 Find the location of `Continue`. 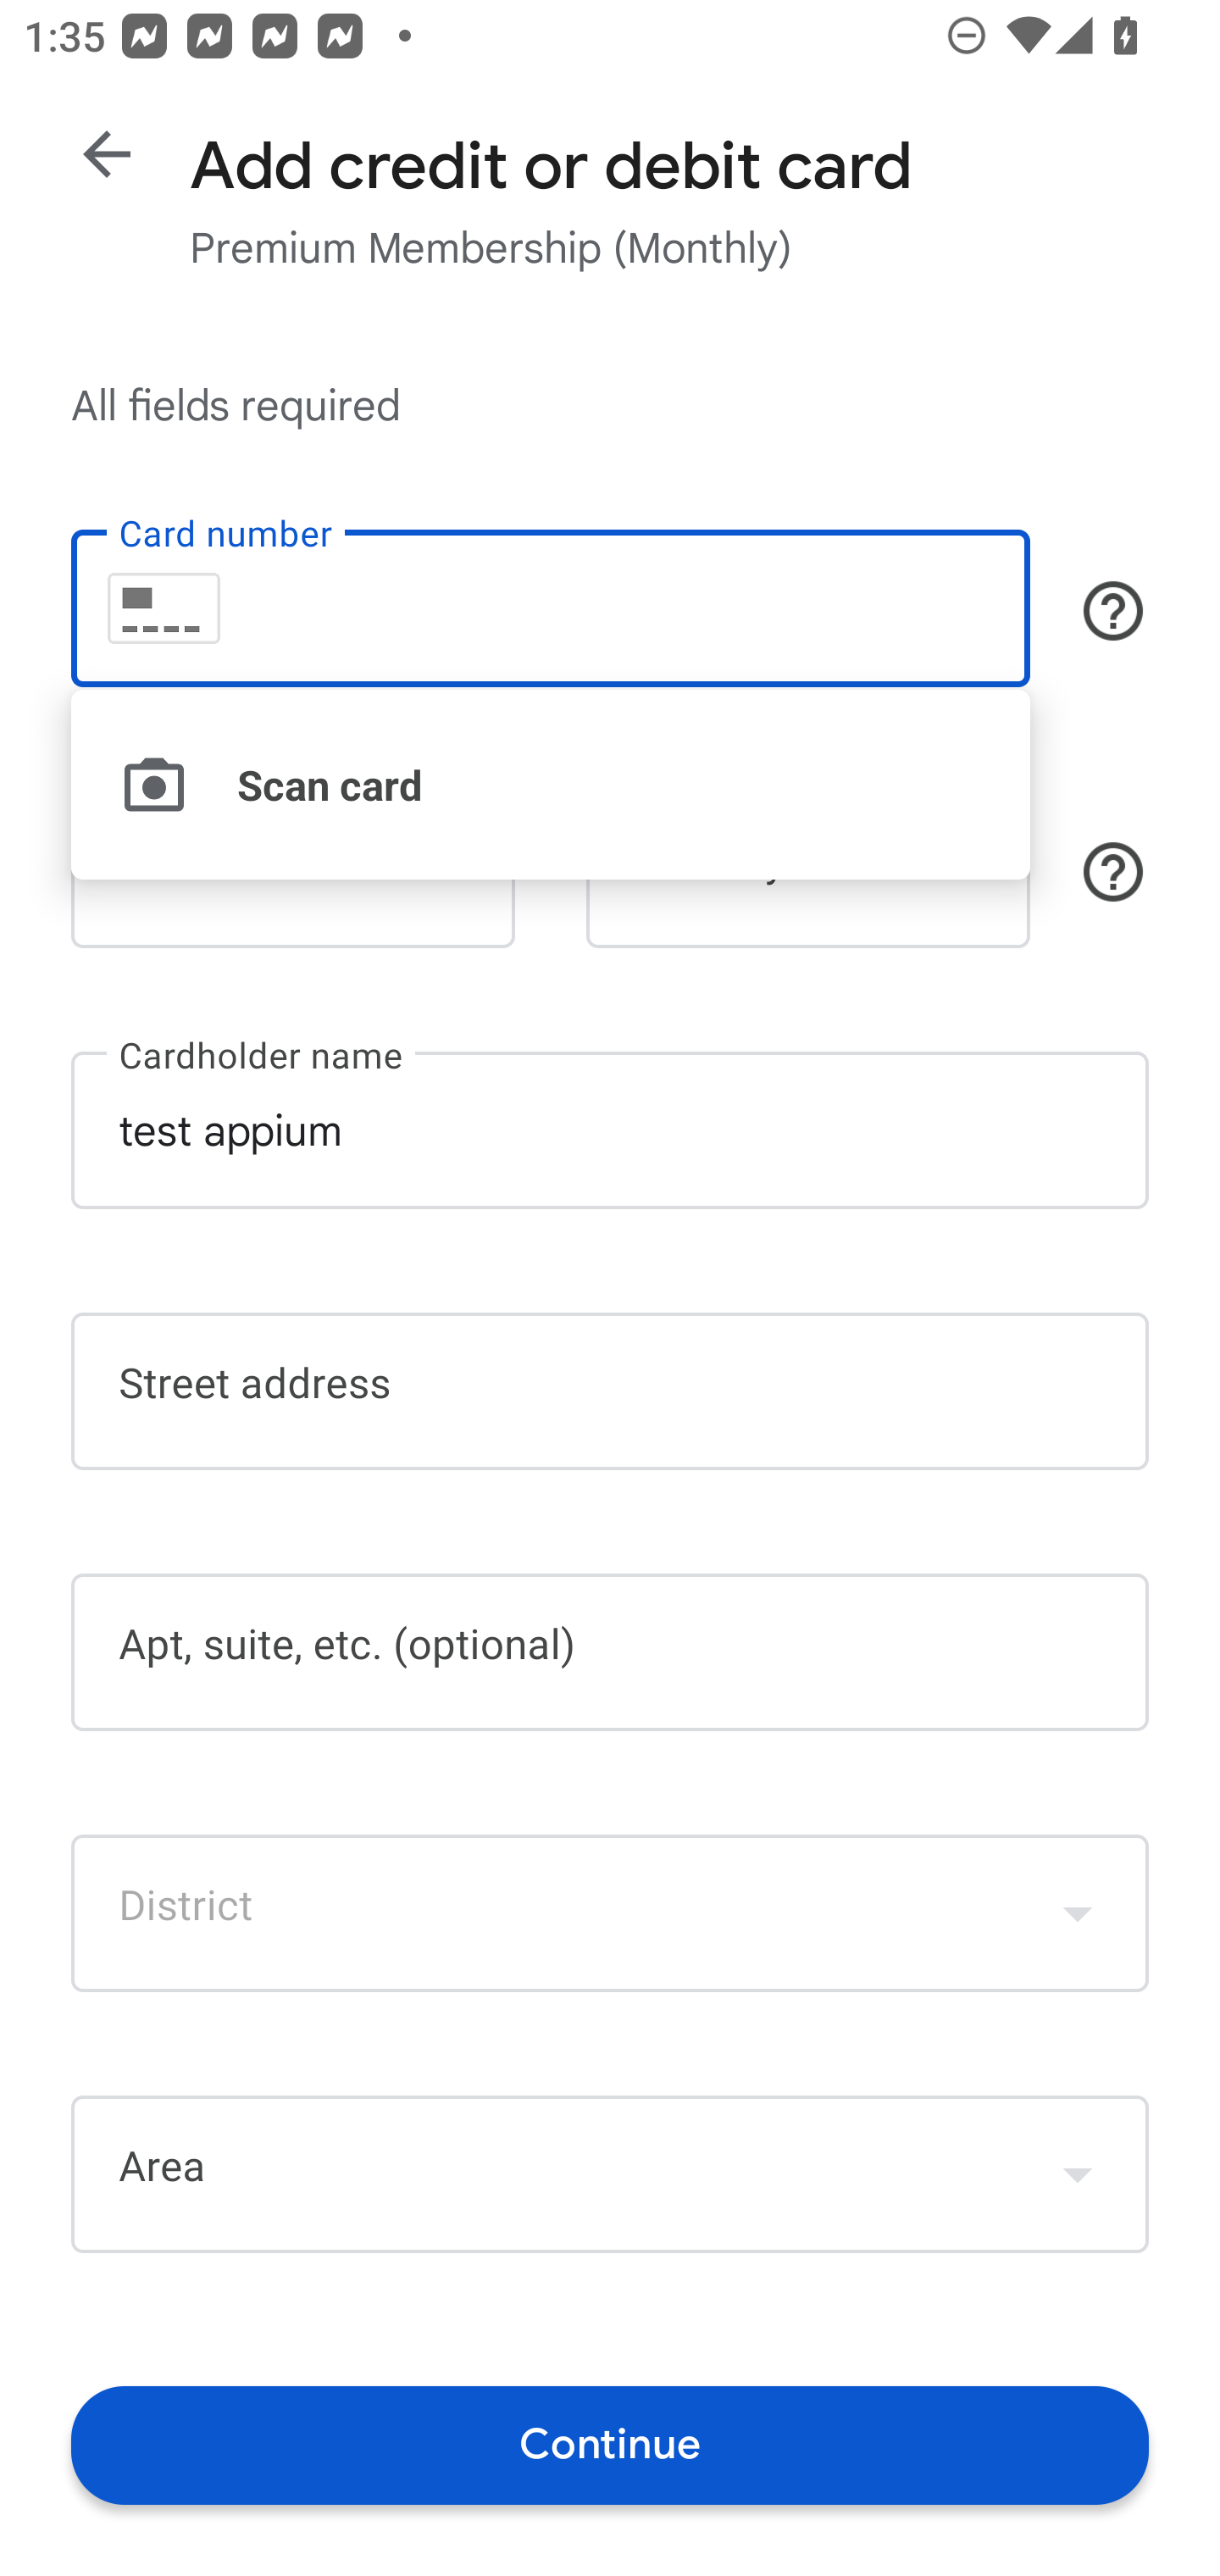

Continue is located at coordinates (610, 2444).